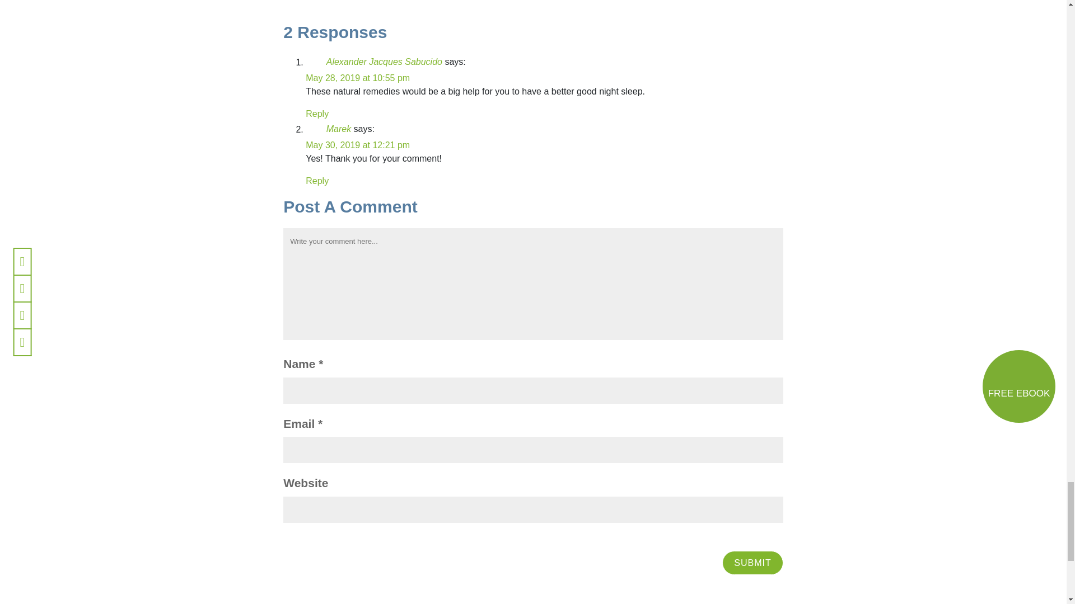  What do you see at coordinates (752, 563) in the screenshot?
I see `SUBMIT` at bounding box center [752, 563].